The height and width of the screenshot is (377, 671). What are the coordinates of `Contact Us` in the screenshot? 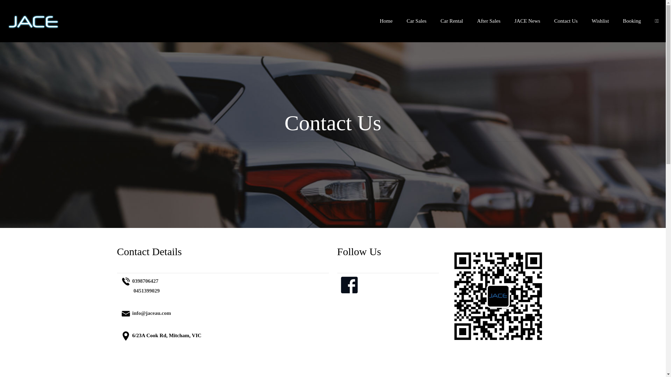 It's located at (566, 21).